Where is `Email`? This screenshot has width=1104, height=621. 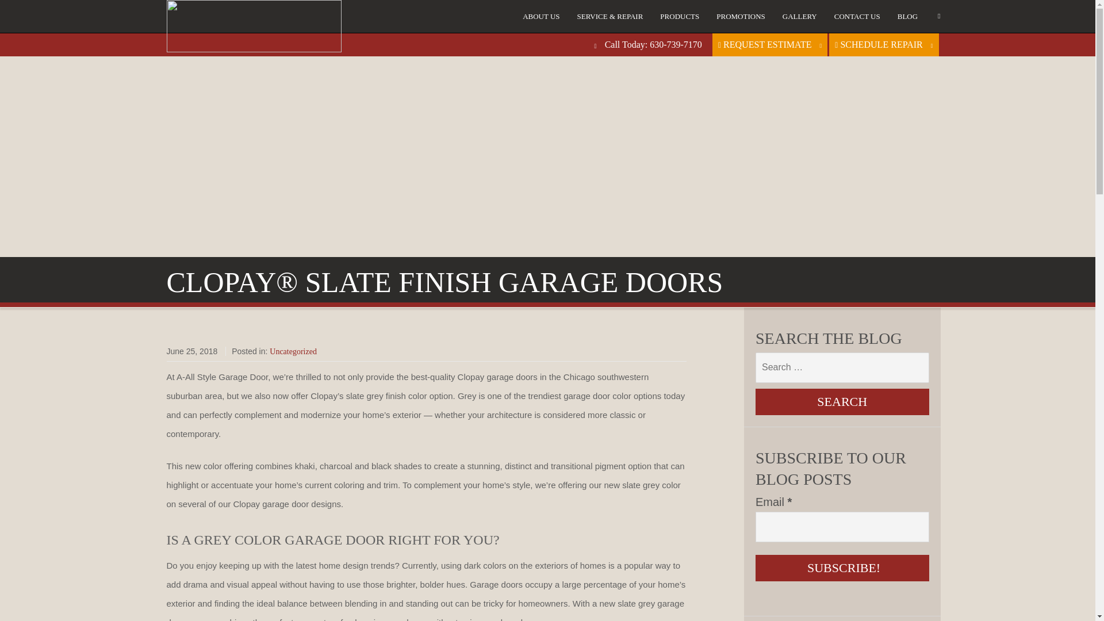 Email is located at coordinates (842, 527).